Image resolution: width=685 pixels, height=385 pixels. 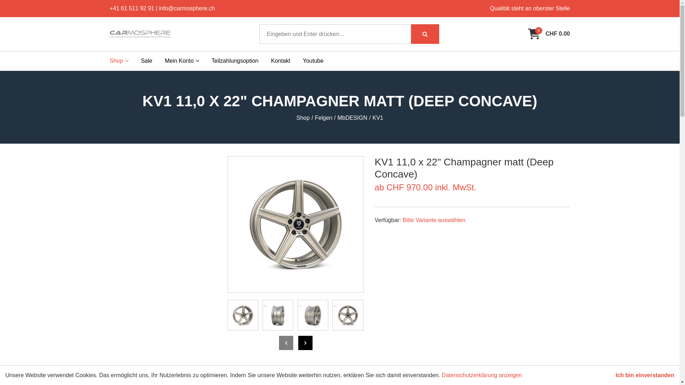 I want to click on Felgen, so click(x=324, y=118).